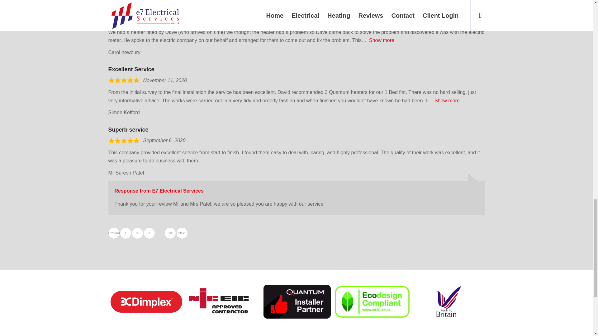 The image size is (598, 336). I want to click on Next, so click(113, 233).